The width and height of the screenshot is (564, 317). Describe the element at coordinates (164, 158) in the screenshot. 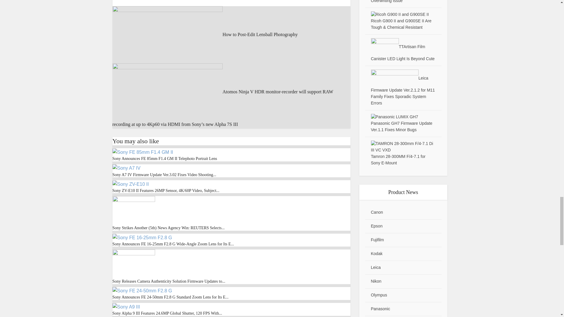

I see `Sony Announces FE 85mm F1.4 GM II Telephoto Portrait Lens` at that location.